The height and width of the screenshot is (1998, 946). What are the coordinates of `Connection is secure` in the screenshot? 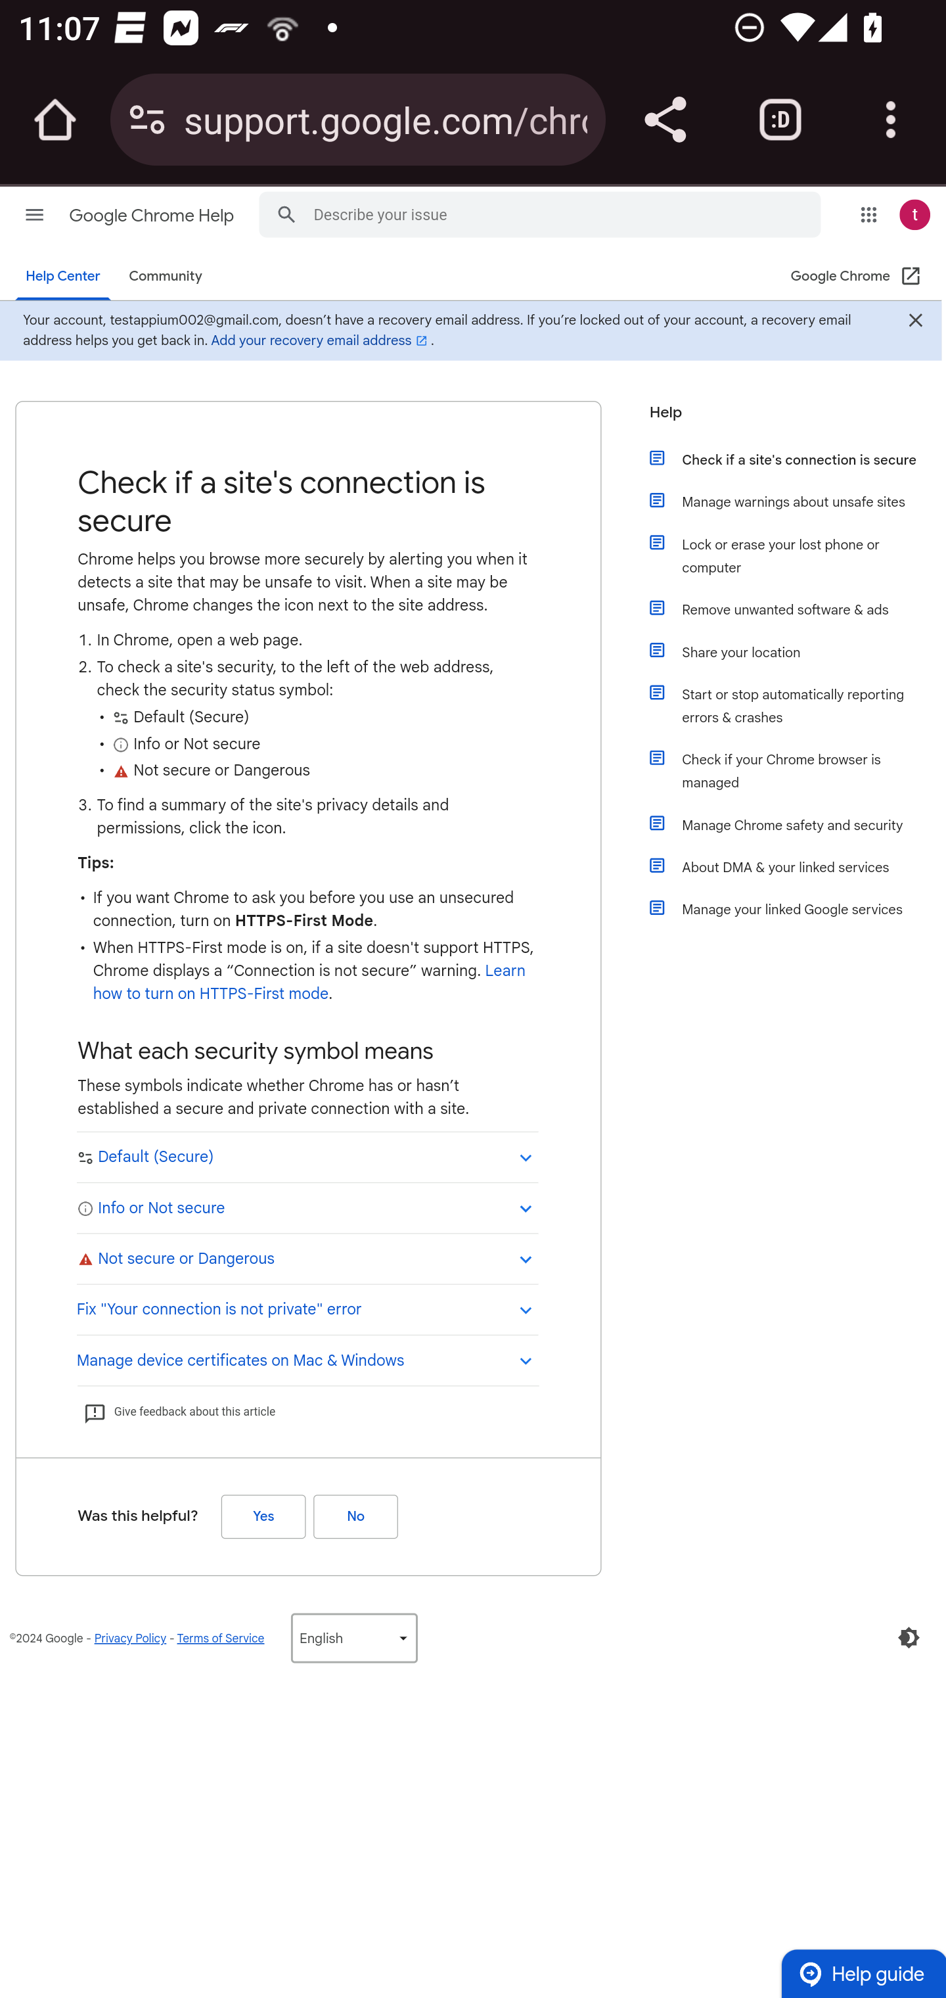 It's located at (147, 120).